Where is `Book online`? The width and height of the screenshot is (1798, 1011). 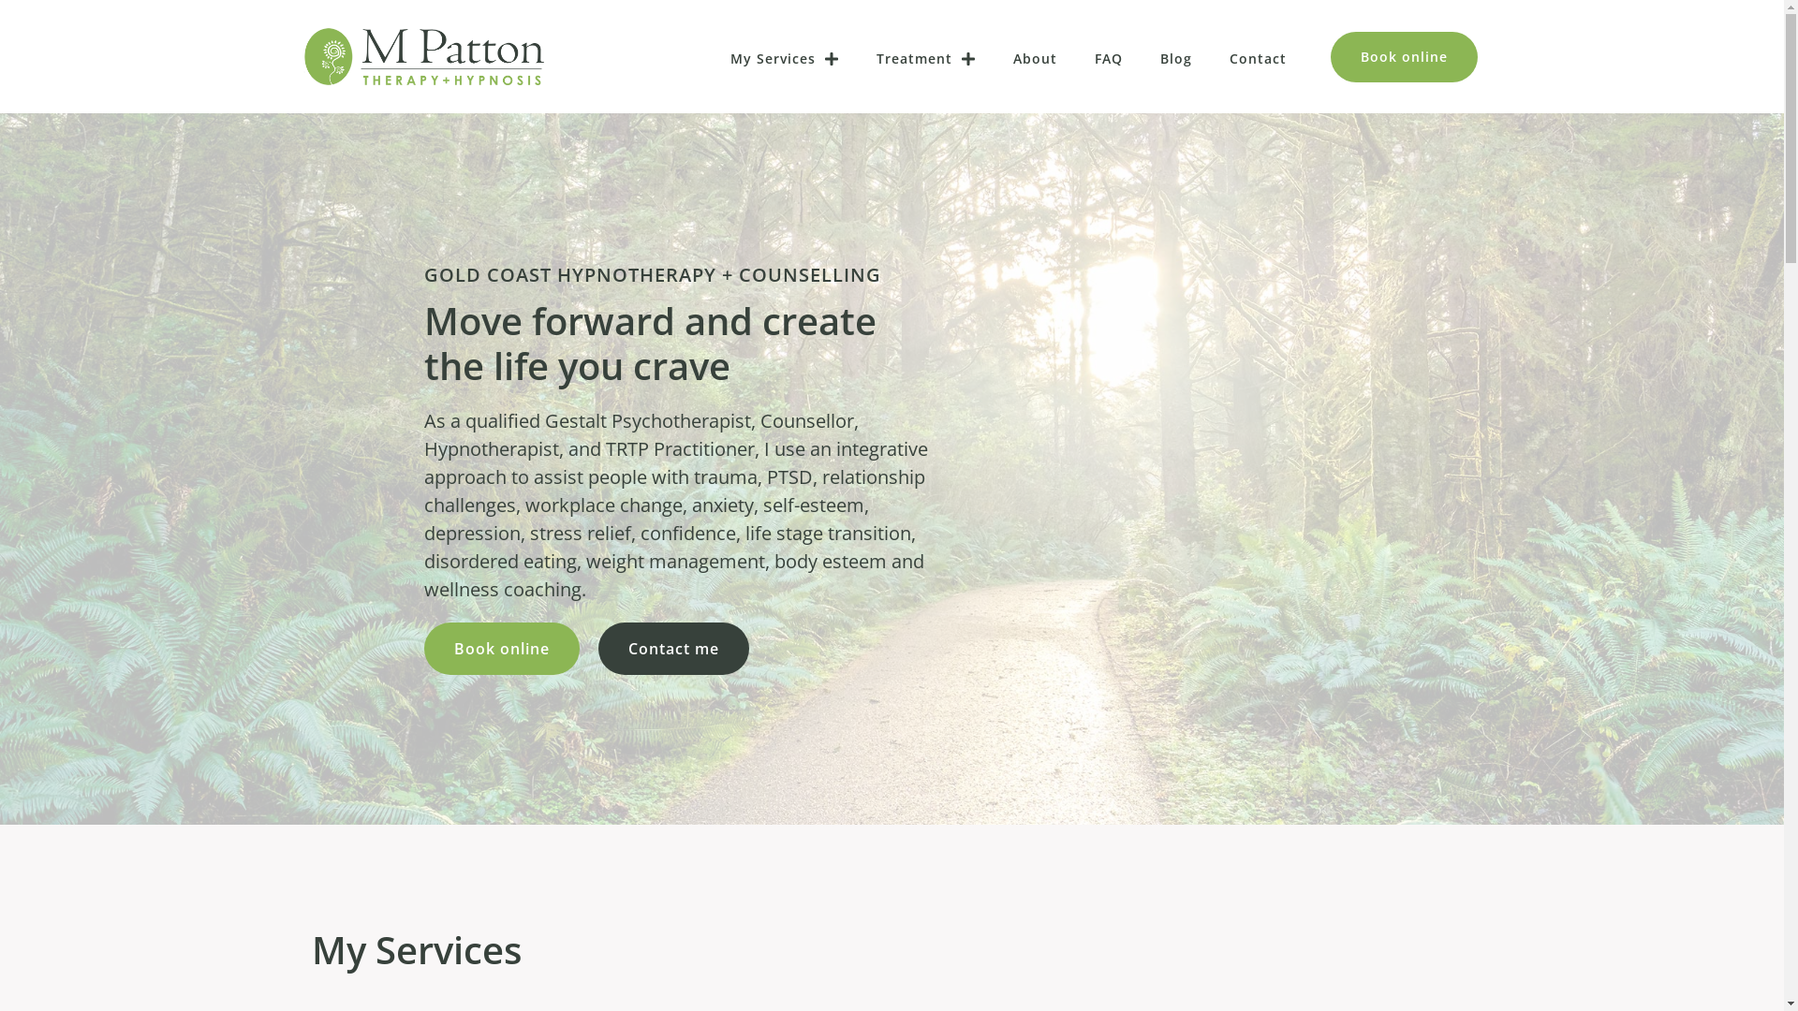
Book online is located at coordinates (501, 649).